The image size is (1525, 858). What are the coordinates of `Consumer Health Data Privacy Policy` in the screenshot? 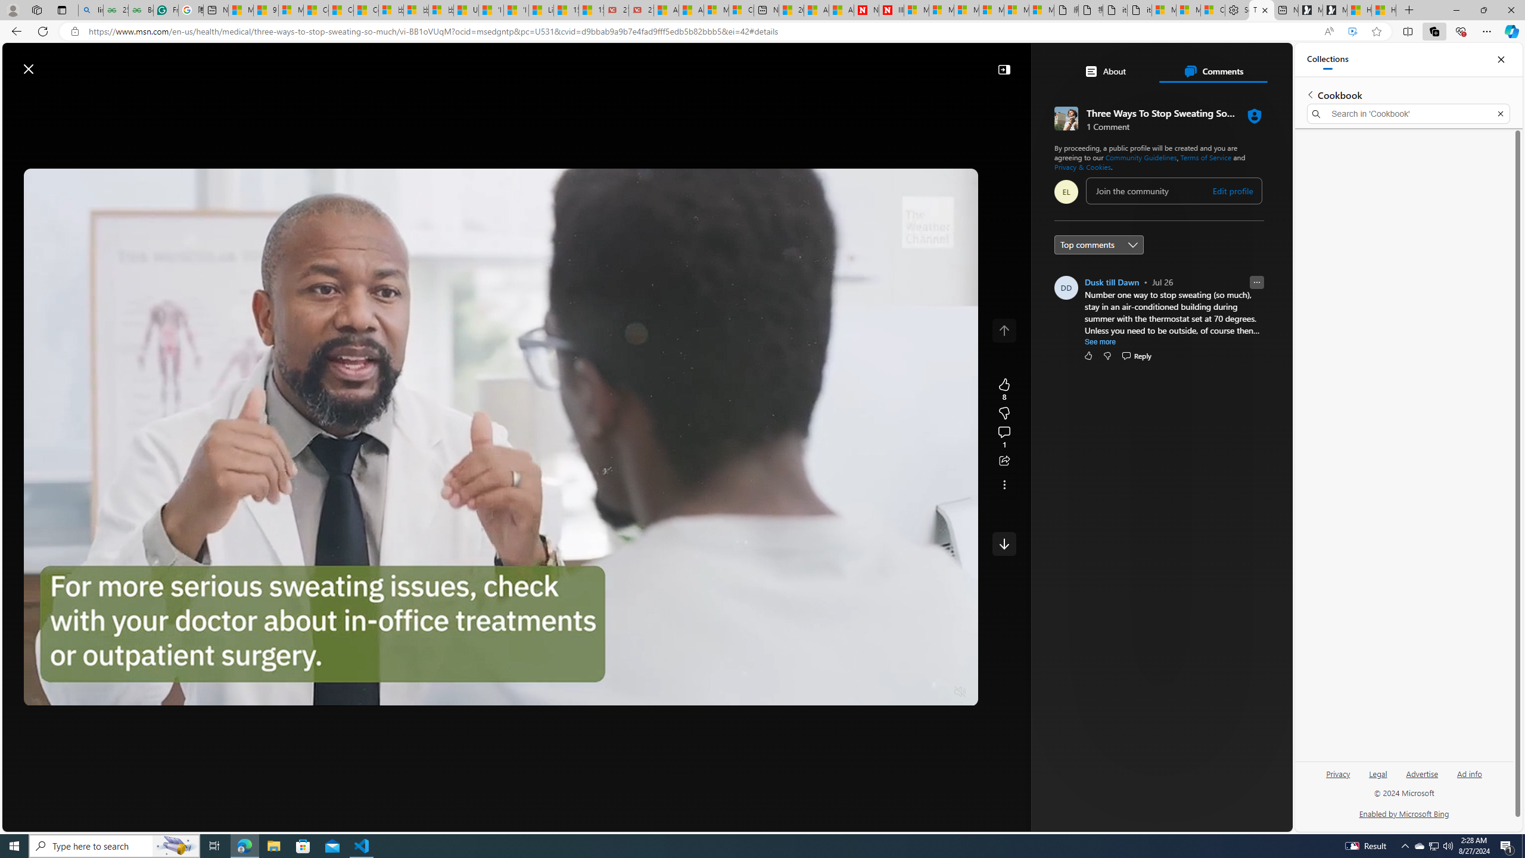 It's located at (1213, 10).